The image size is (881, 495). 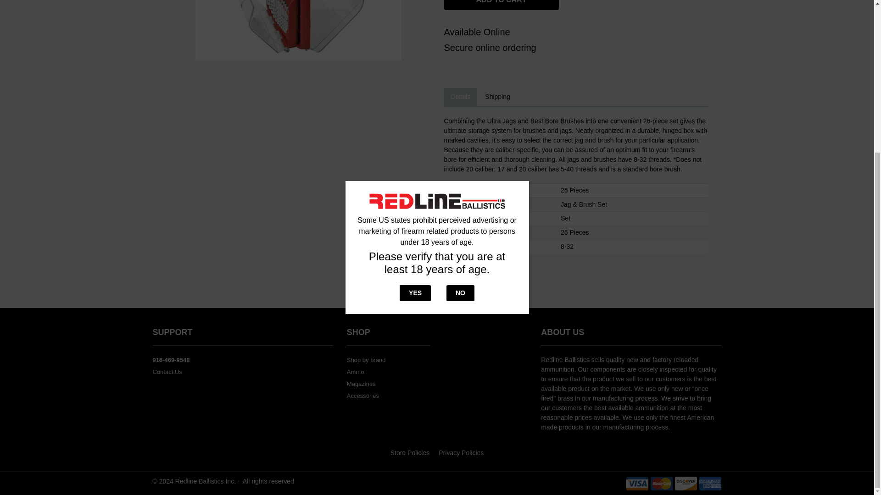 What do you see at coordinates (506, 7) in the screenshot?
I see `ADD TO CART` at bounding box center [506, 7].